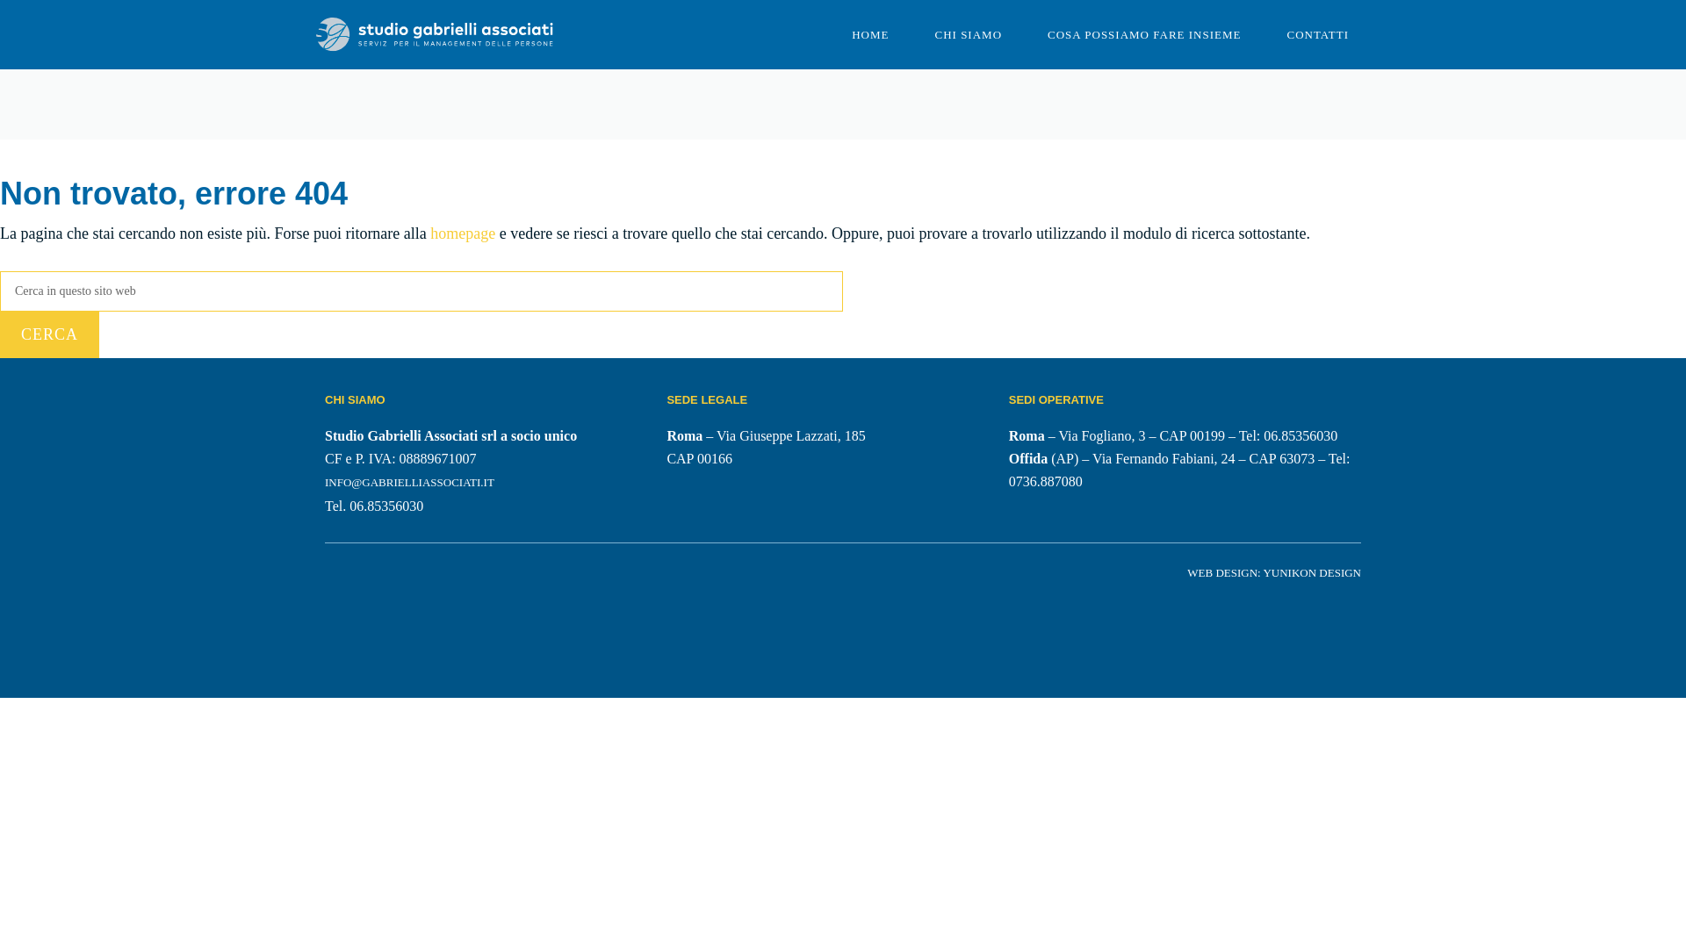 This screenshot has height=948, width=1686. I want to click on Cerca, so click(49, 335).